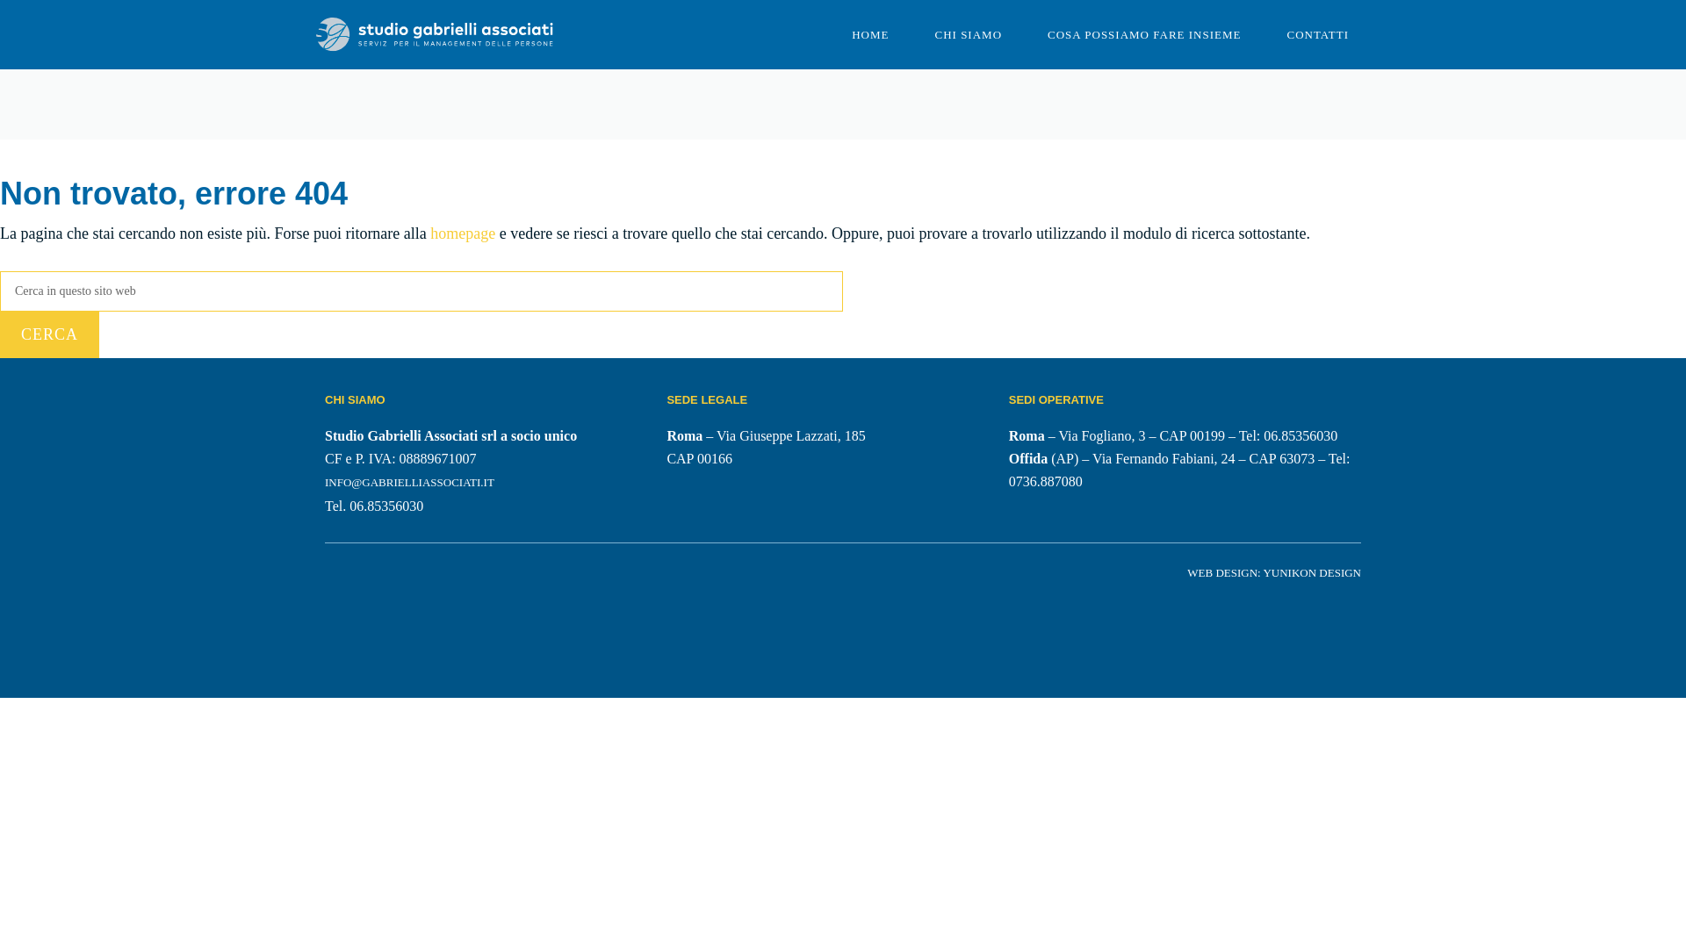 This screenshot has height=948, width=1686. I want to click on Cerca, so click(49, 335).